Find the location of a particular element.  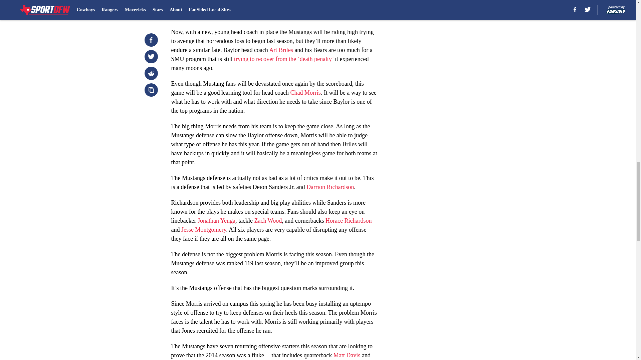

Matt Davis is located at coordinates (347, 355).